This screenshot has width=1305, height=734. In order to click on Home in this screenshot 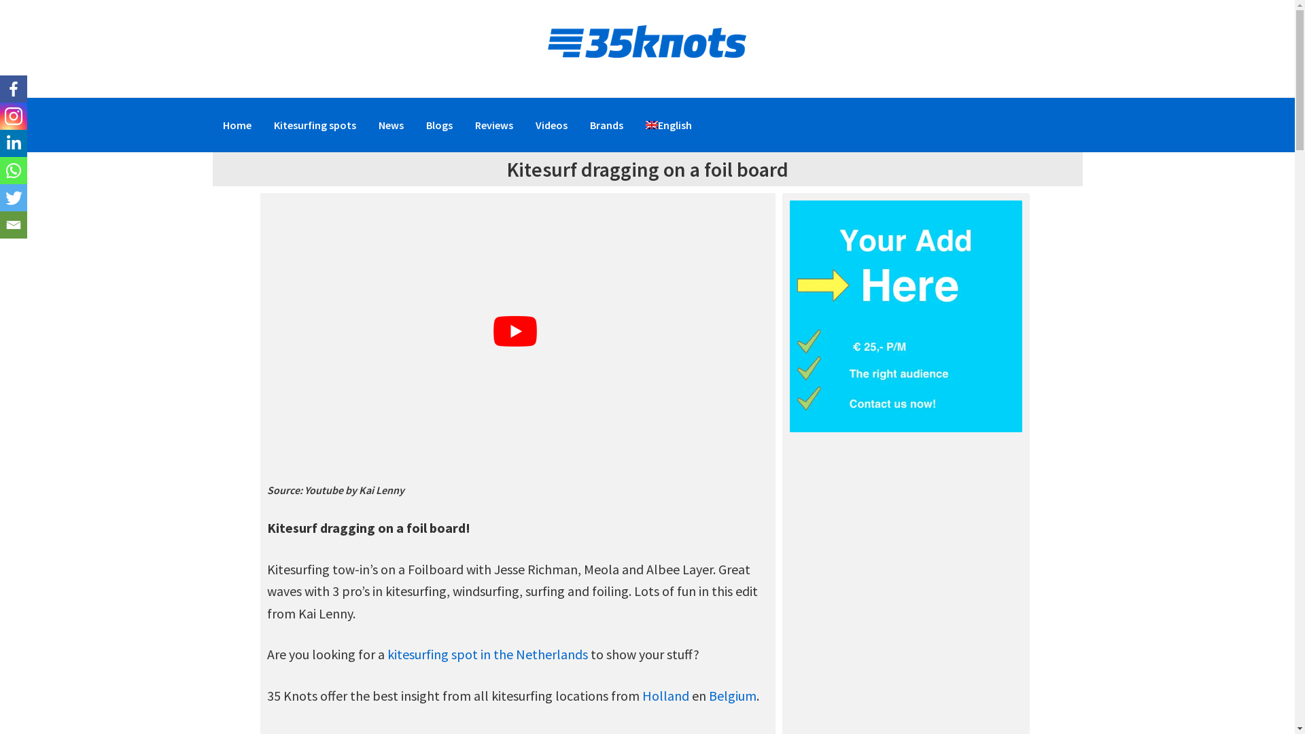, I will do `click(237, 125)`.